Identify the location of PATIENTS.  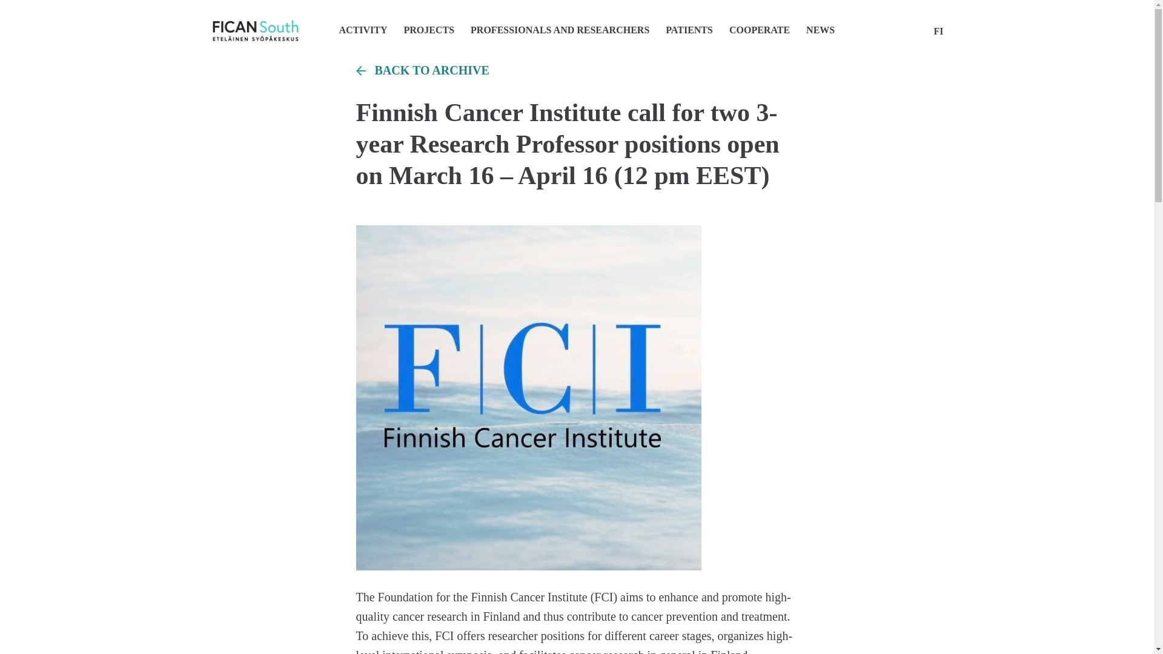
(690, 30).